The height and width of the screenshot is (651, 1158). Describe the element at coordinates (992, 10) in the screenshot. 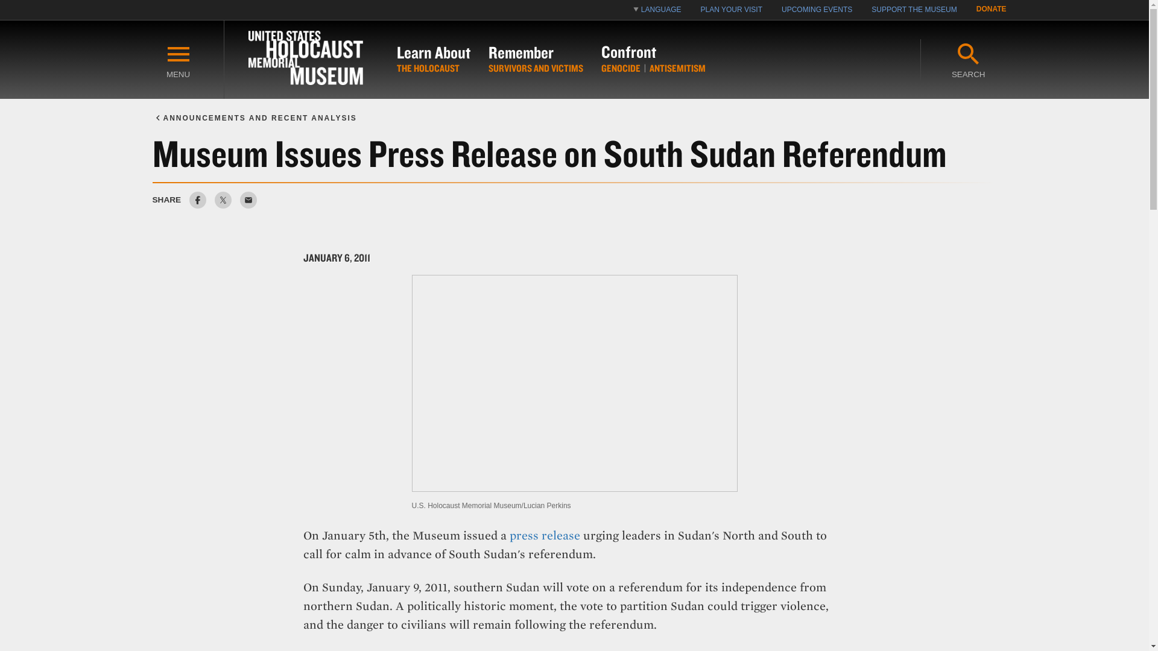

I see `DONATE` at that location.